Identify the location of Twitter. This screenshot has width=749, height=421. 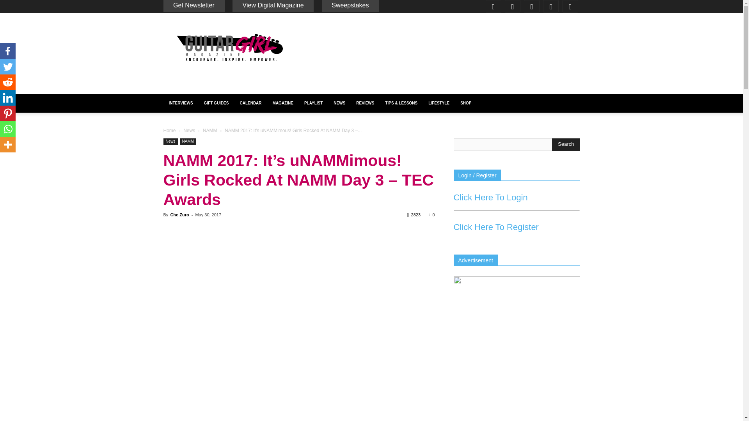
(552, 6).